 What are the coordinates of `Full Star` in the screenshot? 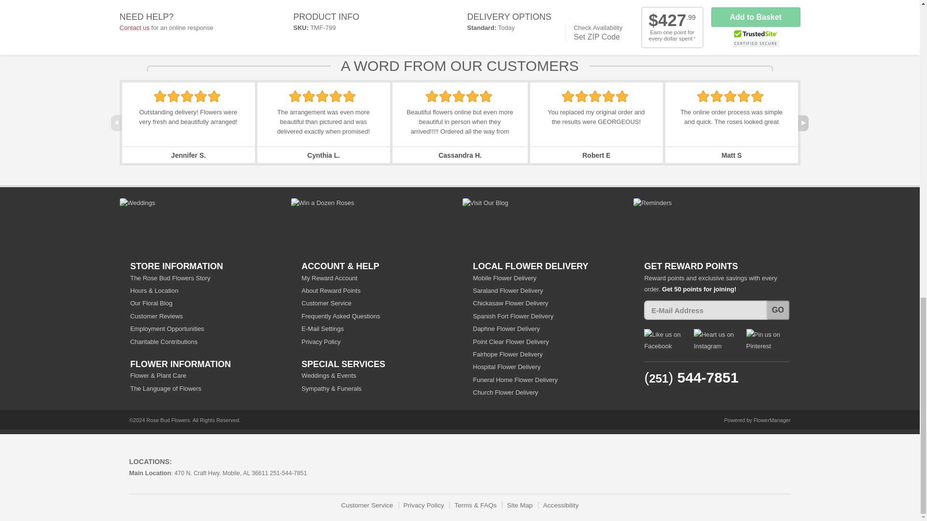 It's located at (322, 96).